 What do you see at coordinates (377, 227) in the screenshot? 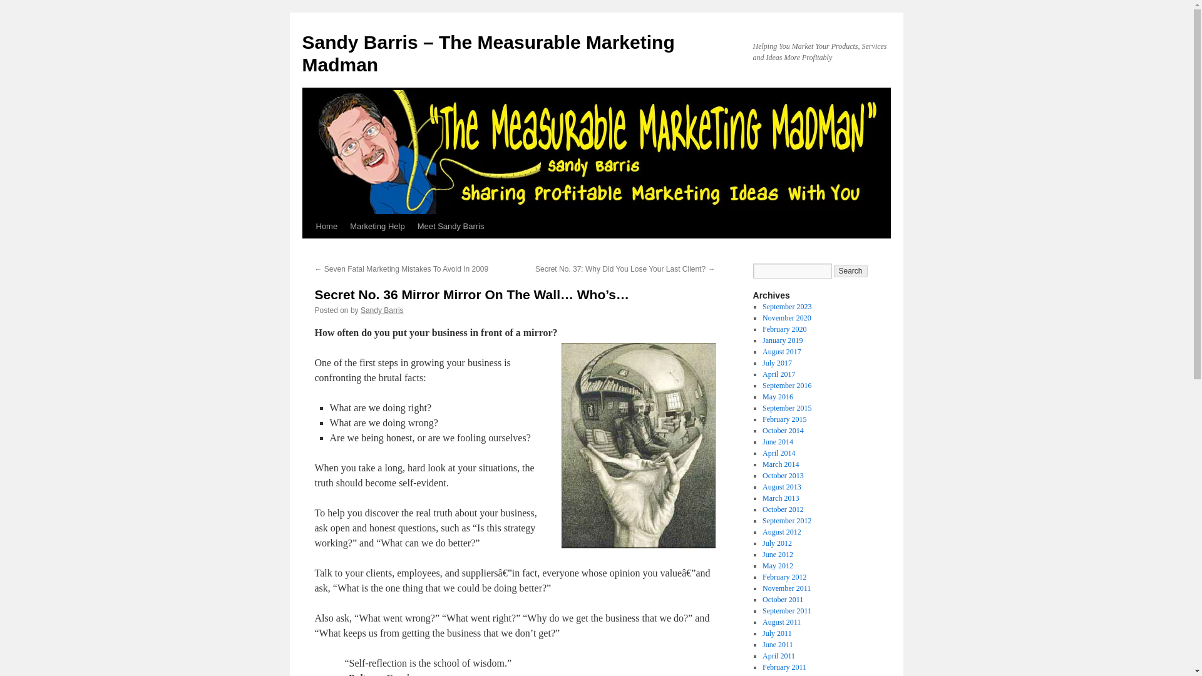
I see `Marketing Help` at bounding box center [377, 227].